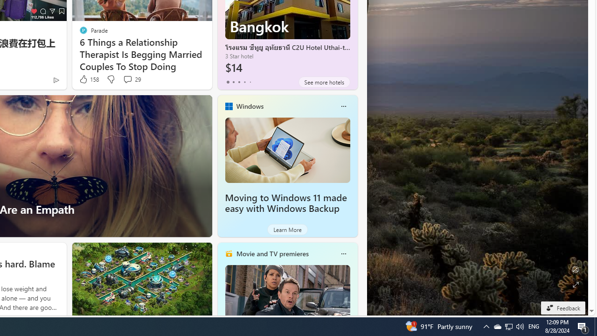 The image size is (597, 336). What do you see at coordinates (324, 82) in the screenshot?
I see `See more hotels` at bounding box center [324, 82].